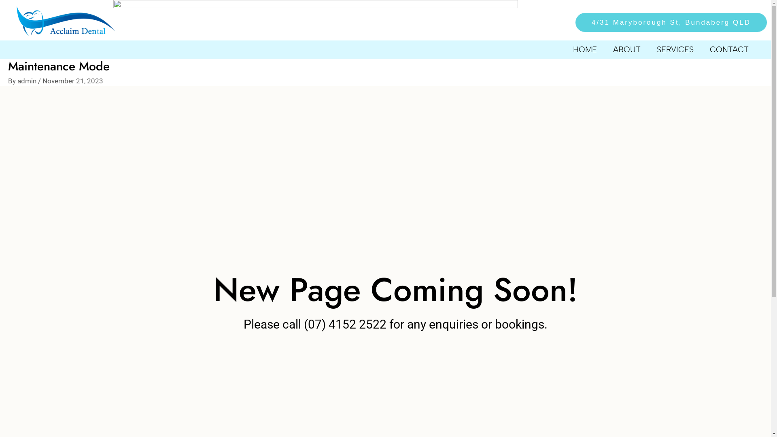 The image size is (777, 437). Describe the element at coordinates (627, 49) in the screenshot. I see `ABOUT` at that location.